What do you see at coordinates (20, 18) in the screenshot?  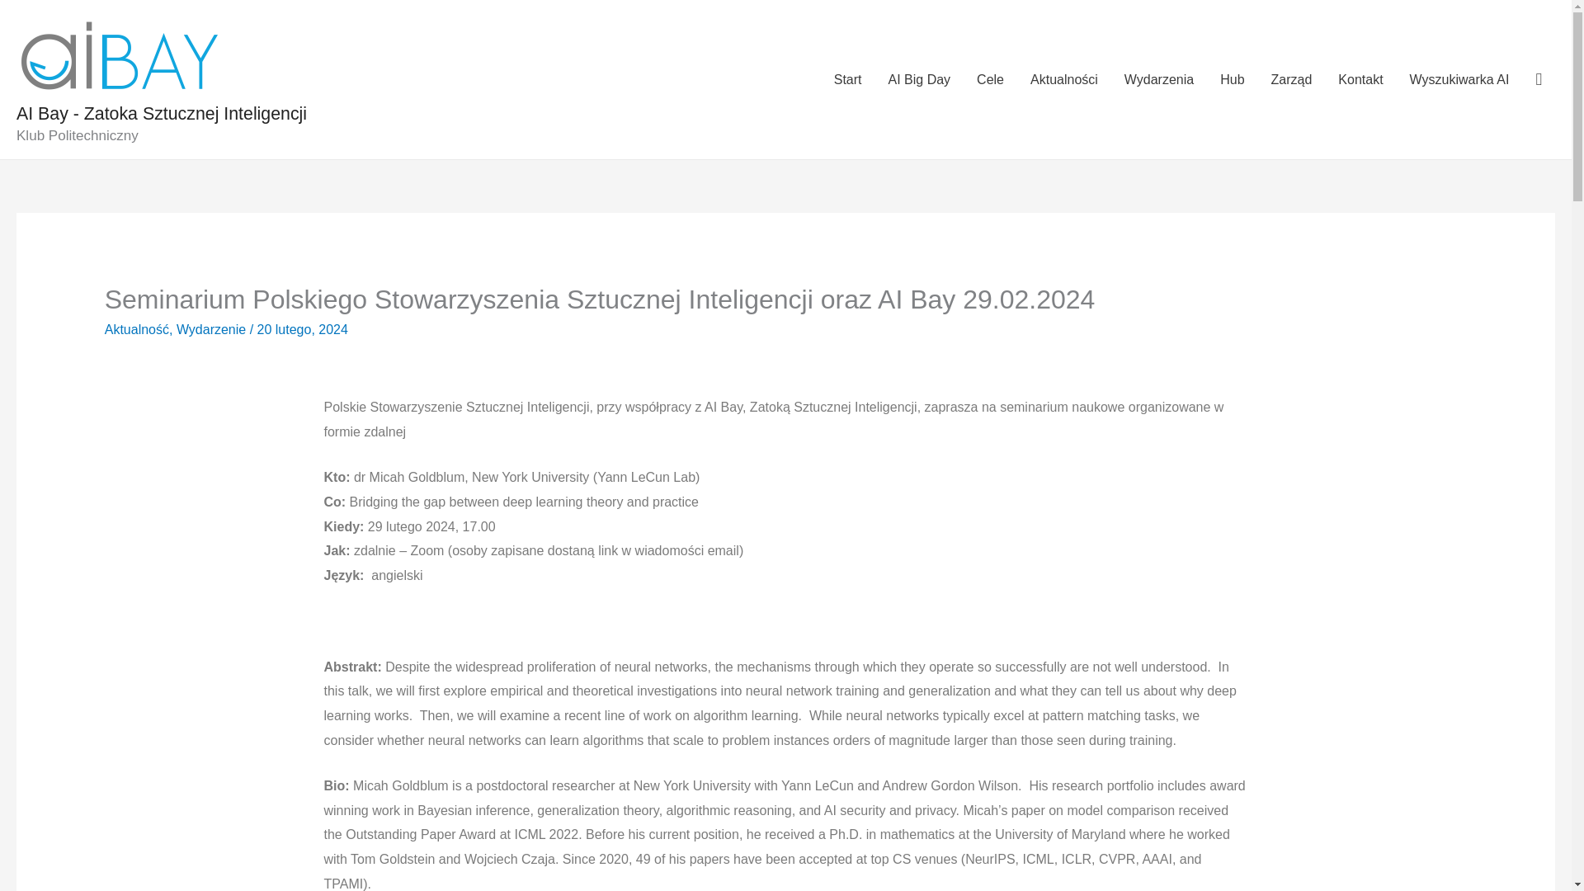 I see `Search` at bounding box center [20, 18].